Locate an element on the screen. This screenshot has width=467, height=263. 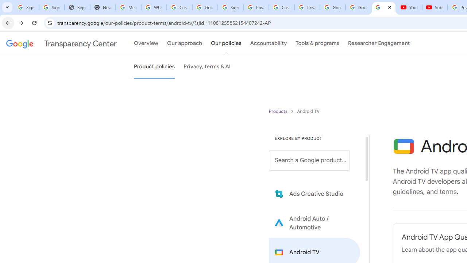
Create your Google Account is located at coordinates (180, 7).